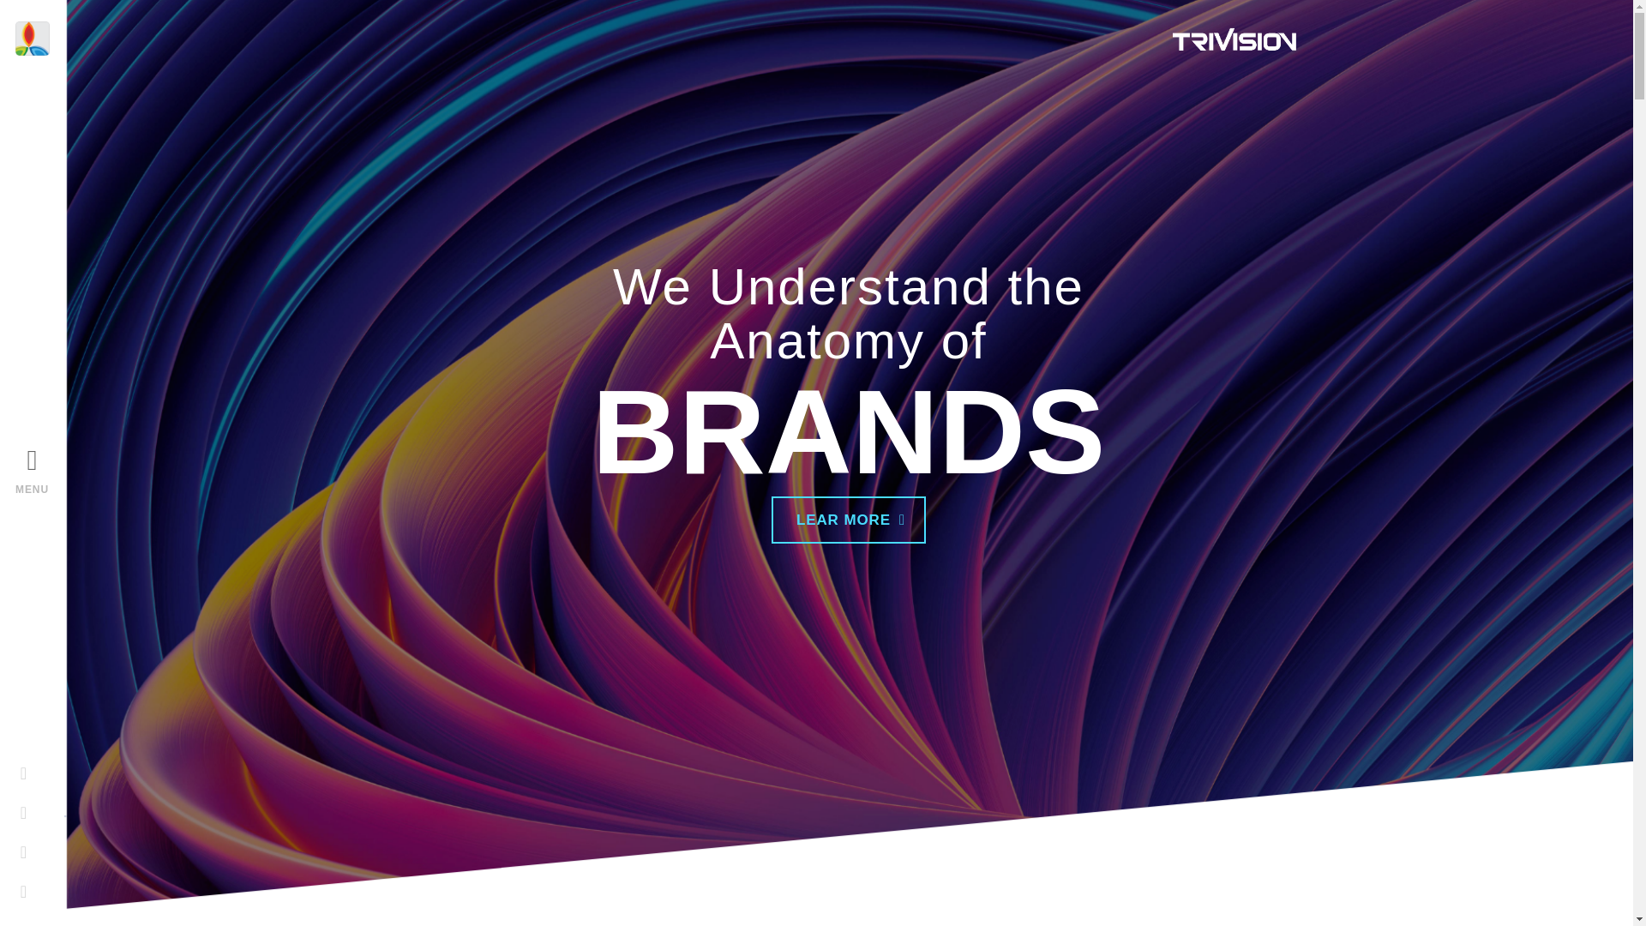 This screenshot has width=1646, height=926. What do you see at coordinates (7, 489) in the screenshot?
I see `MENU` at bounding box center [7, 489].